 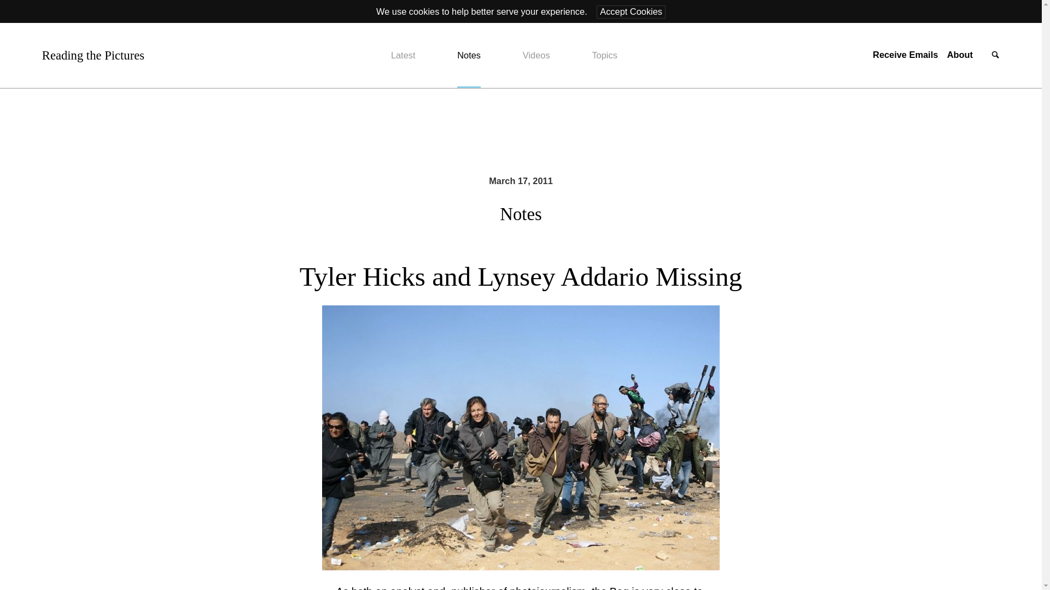 I want to click on Receive Emails, so click(x=905, y=55).